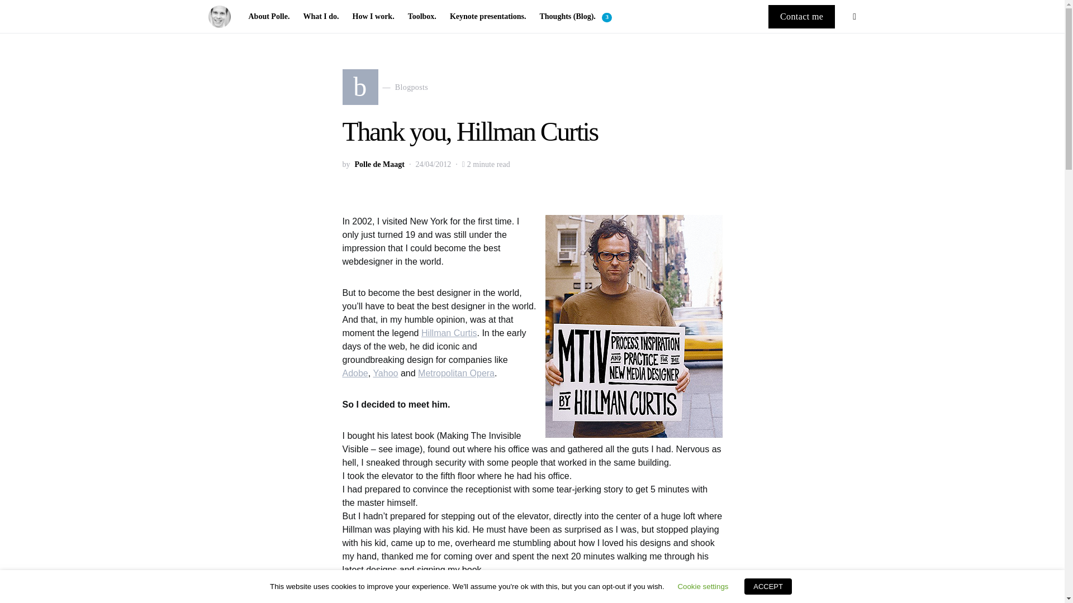 This screenshot has width=1073, height=603. I want to click on View all posts by Polle de Maagt, so click(379, 164).